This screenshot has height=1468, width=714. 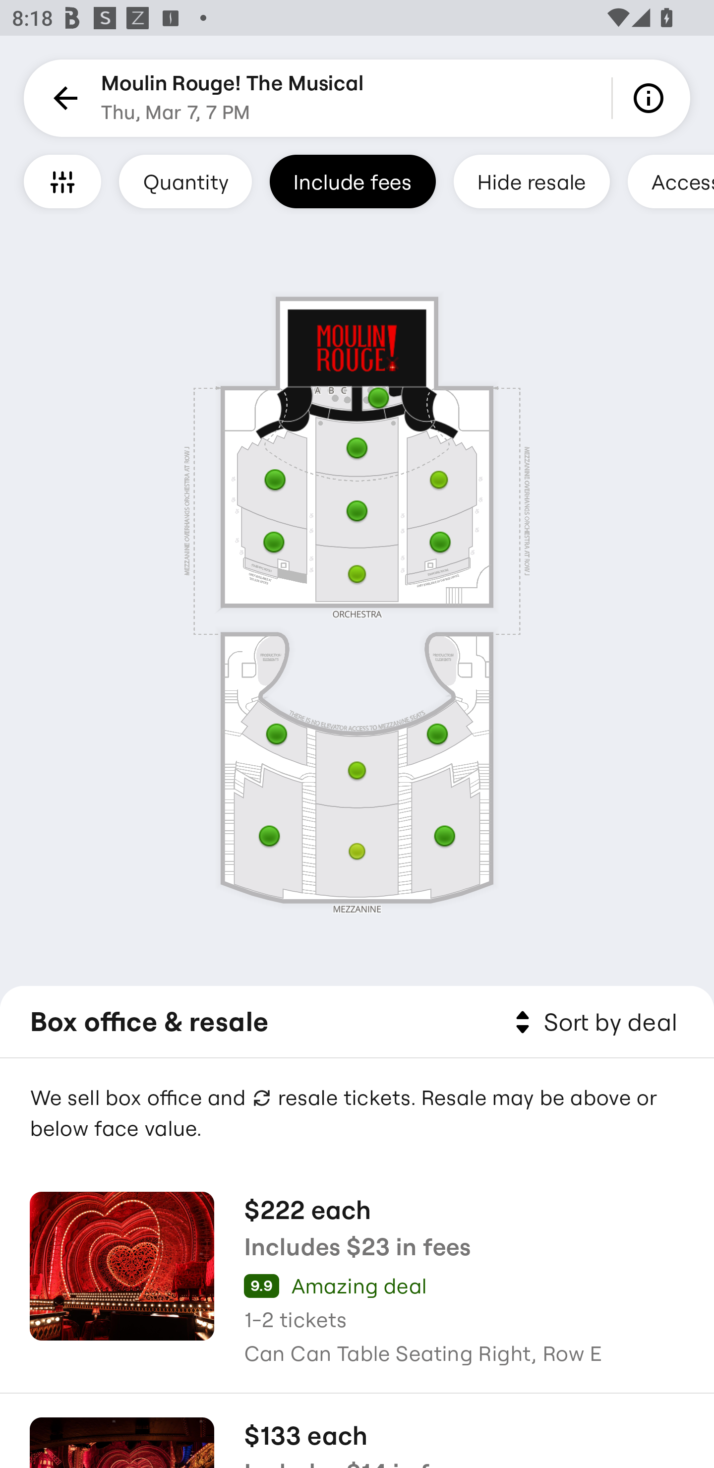 What do you see at coordinates (652, 98) in the screenshot?
I see `Info` at bounding box center [652, 98].